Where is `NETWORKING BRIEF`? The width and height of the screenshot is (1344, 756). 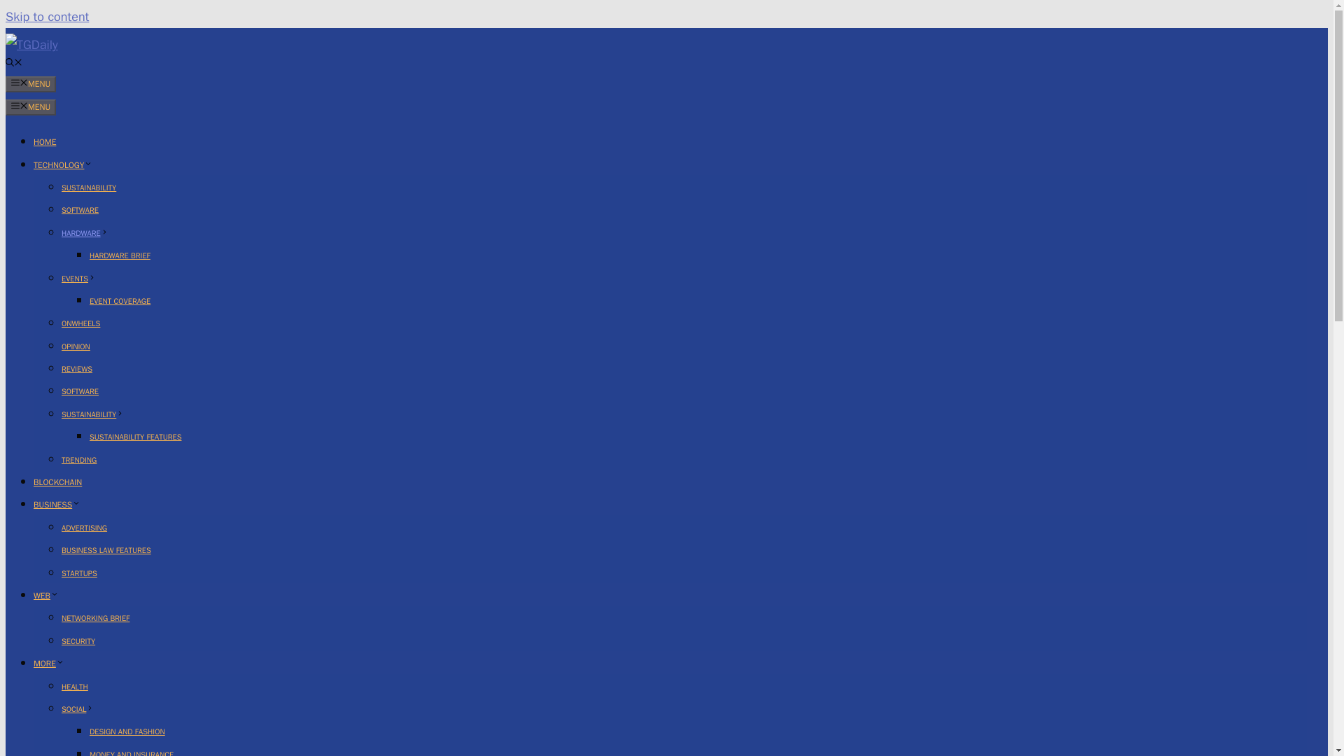
NETWORKING BRIEF is located at coordinates (95, 617).